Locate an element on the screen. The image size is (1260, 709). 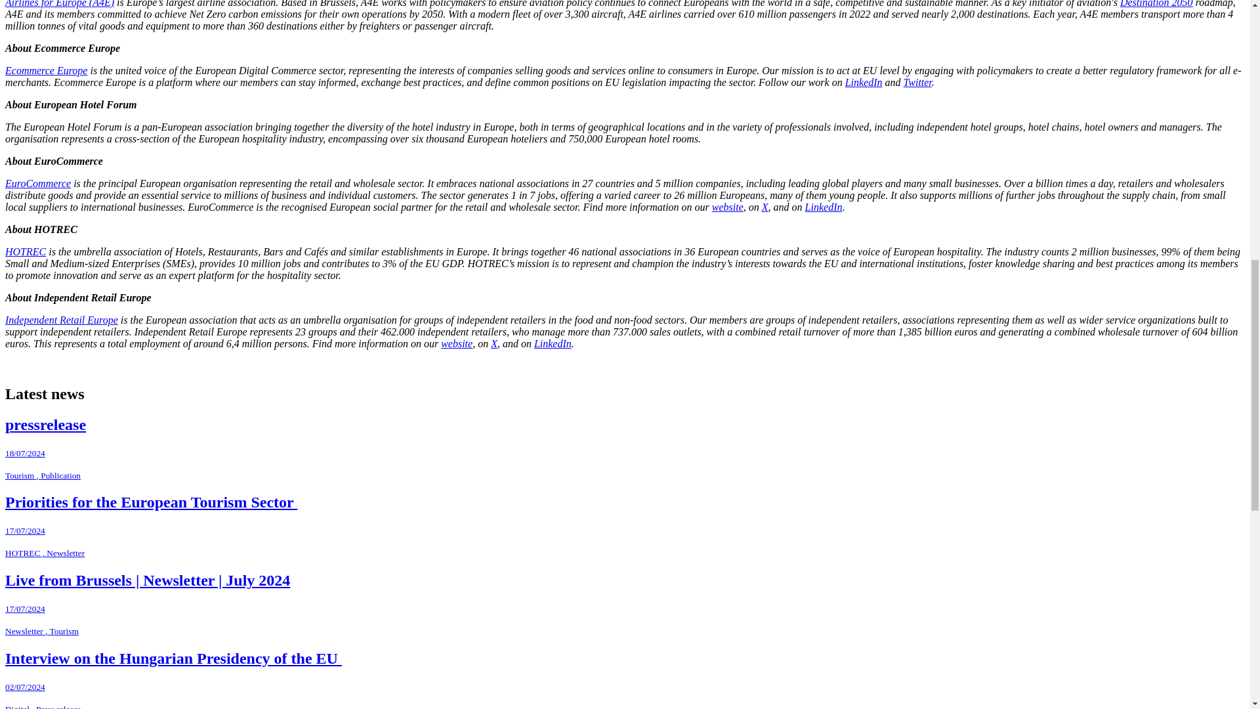
Destination 2050 is located at coordinates (1156, 4).